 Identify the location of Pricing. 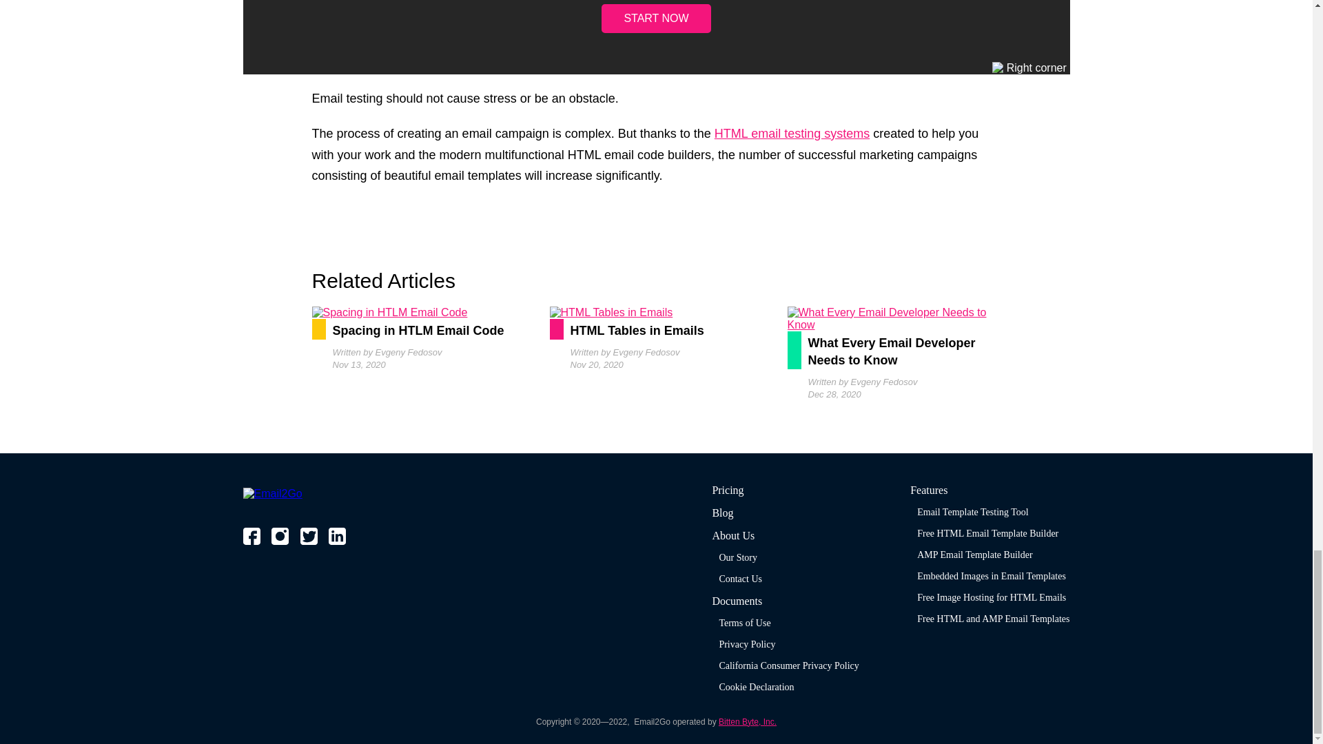
(728, 490).